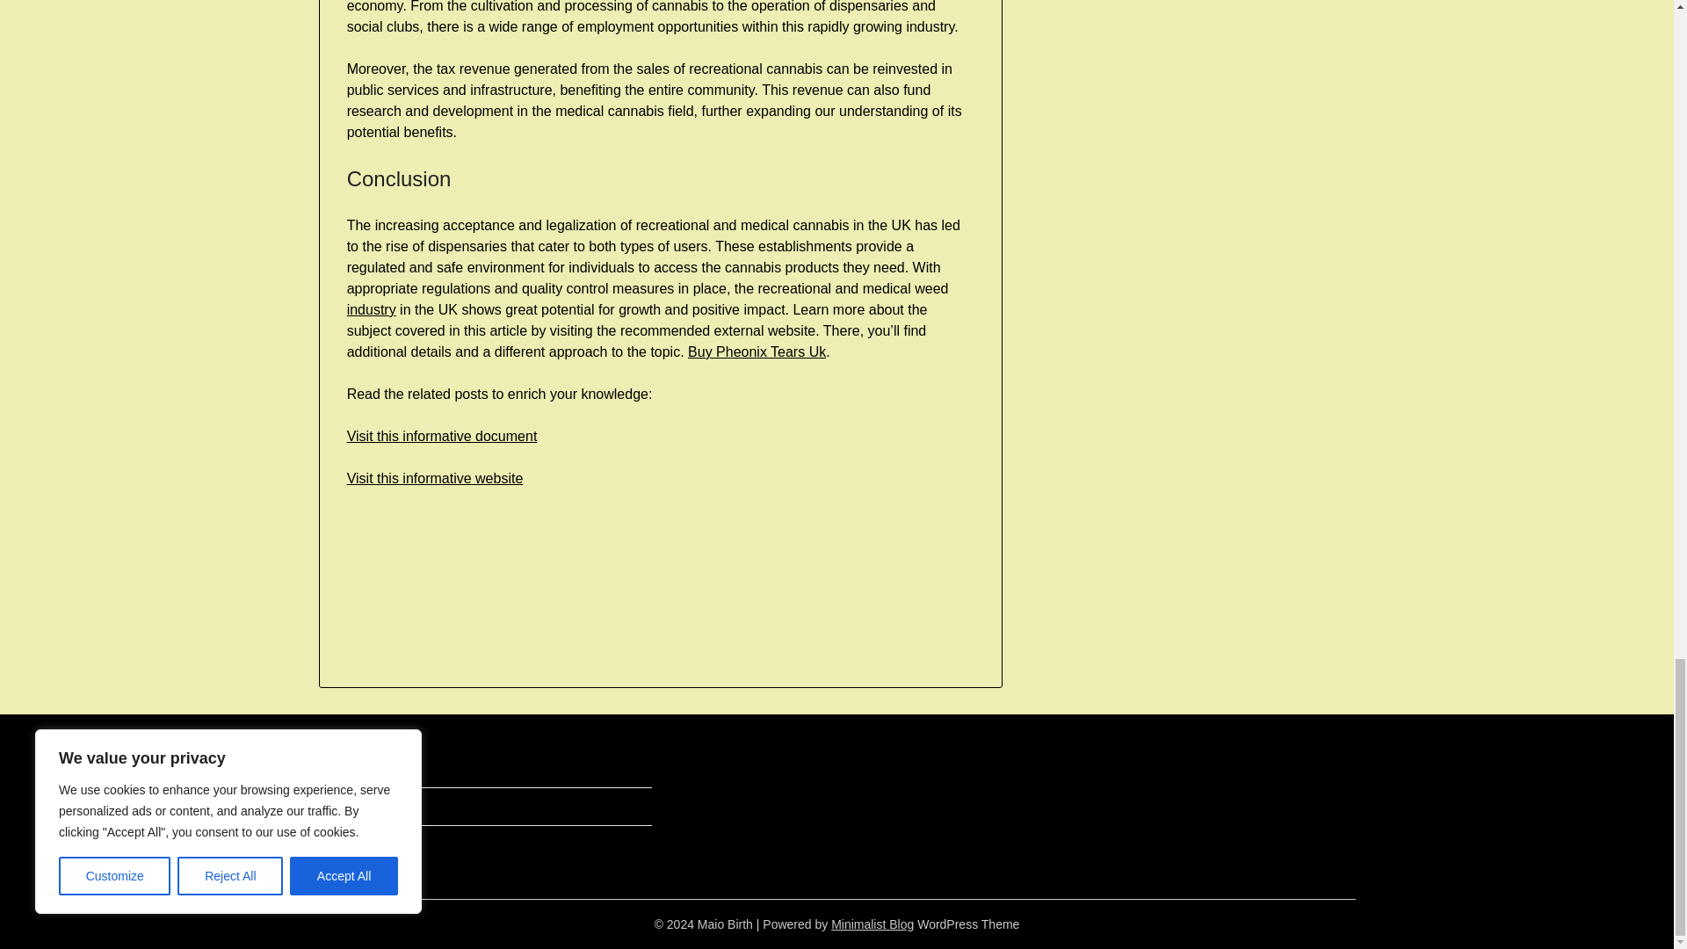  What do you see at coordinates (435, 478) in the screenshot?
I see `Visit this informative website` at bounding box center [435, 478].